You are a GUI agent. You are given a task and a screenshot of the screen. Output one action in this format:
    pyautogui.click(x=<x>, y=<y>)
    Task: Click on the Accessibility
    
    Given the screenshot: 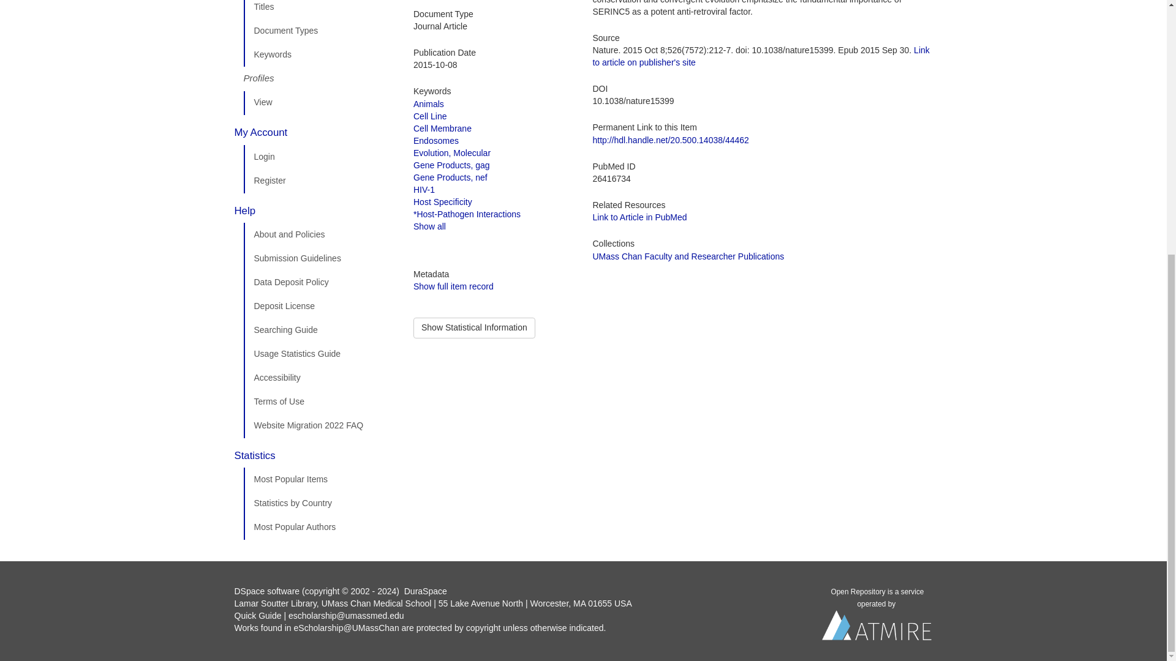 What is the action you would take?
    pyautogui.click(x=319, y=378)
    